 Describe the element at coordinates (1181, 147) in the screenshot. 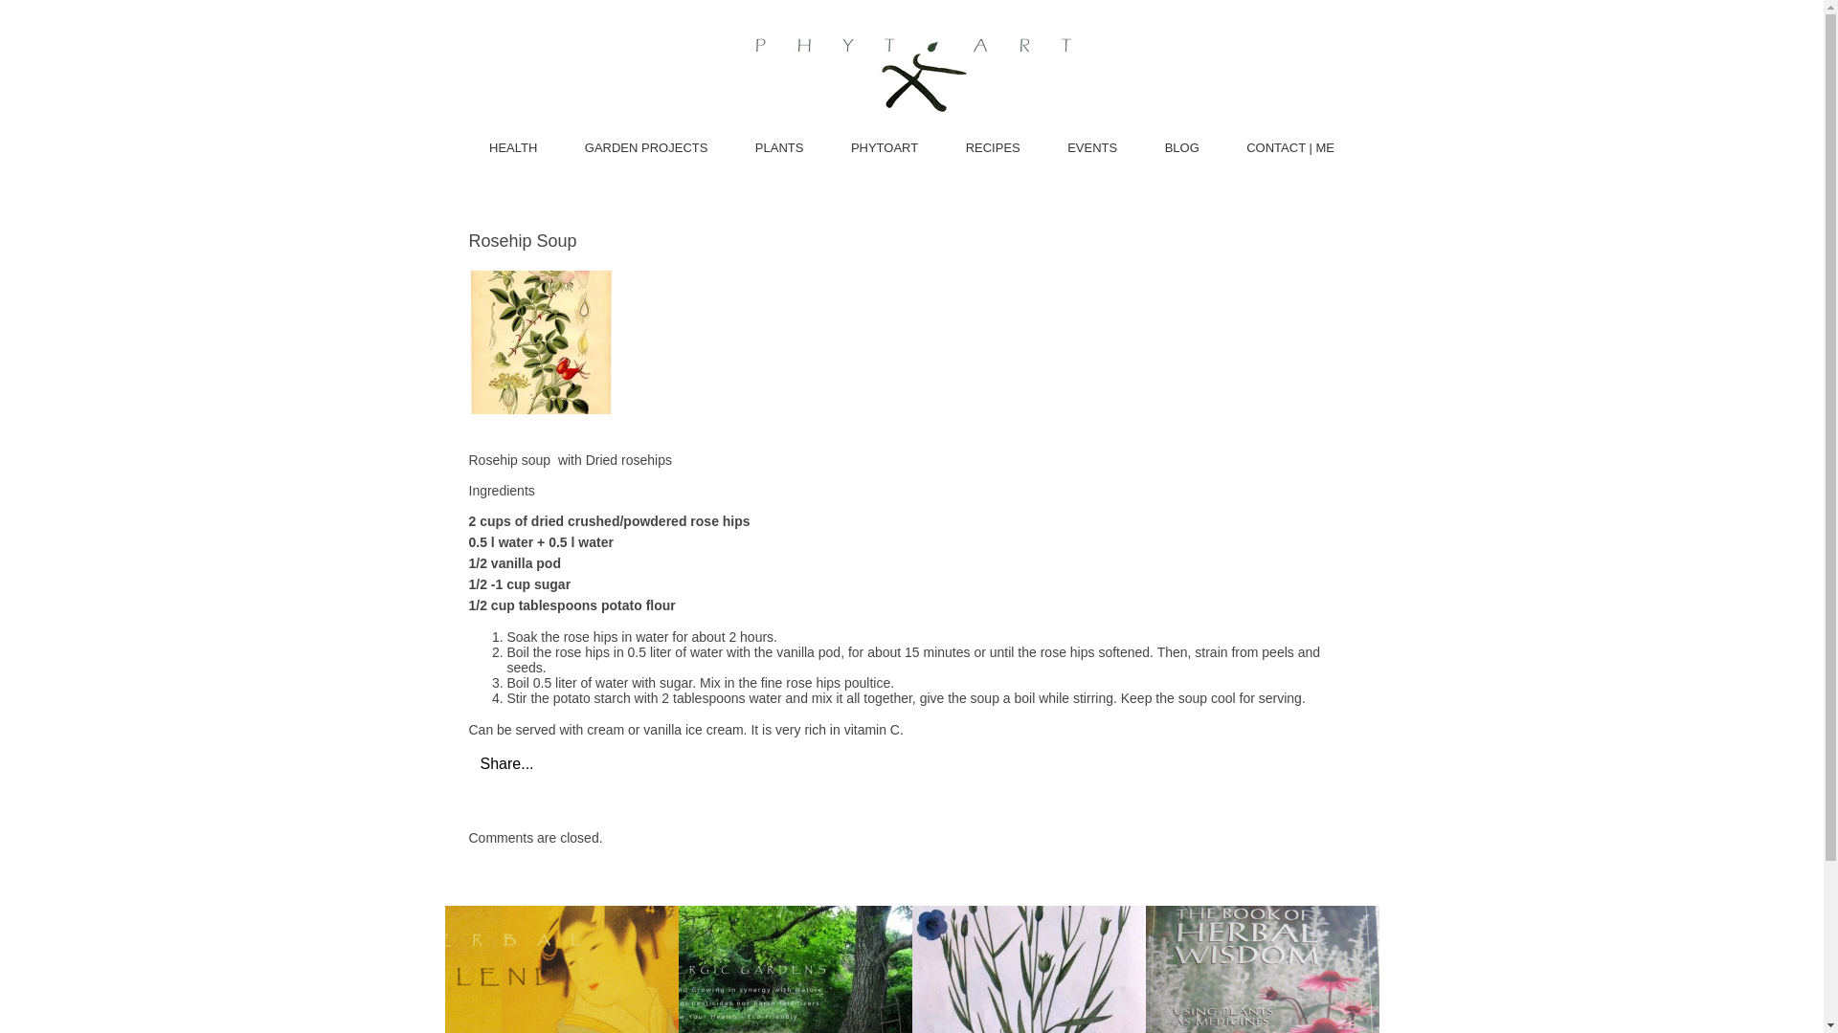

I see `BLOG` at that location.